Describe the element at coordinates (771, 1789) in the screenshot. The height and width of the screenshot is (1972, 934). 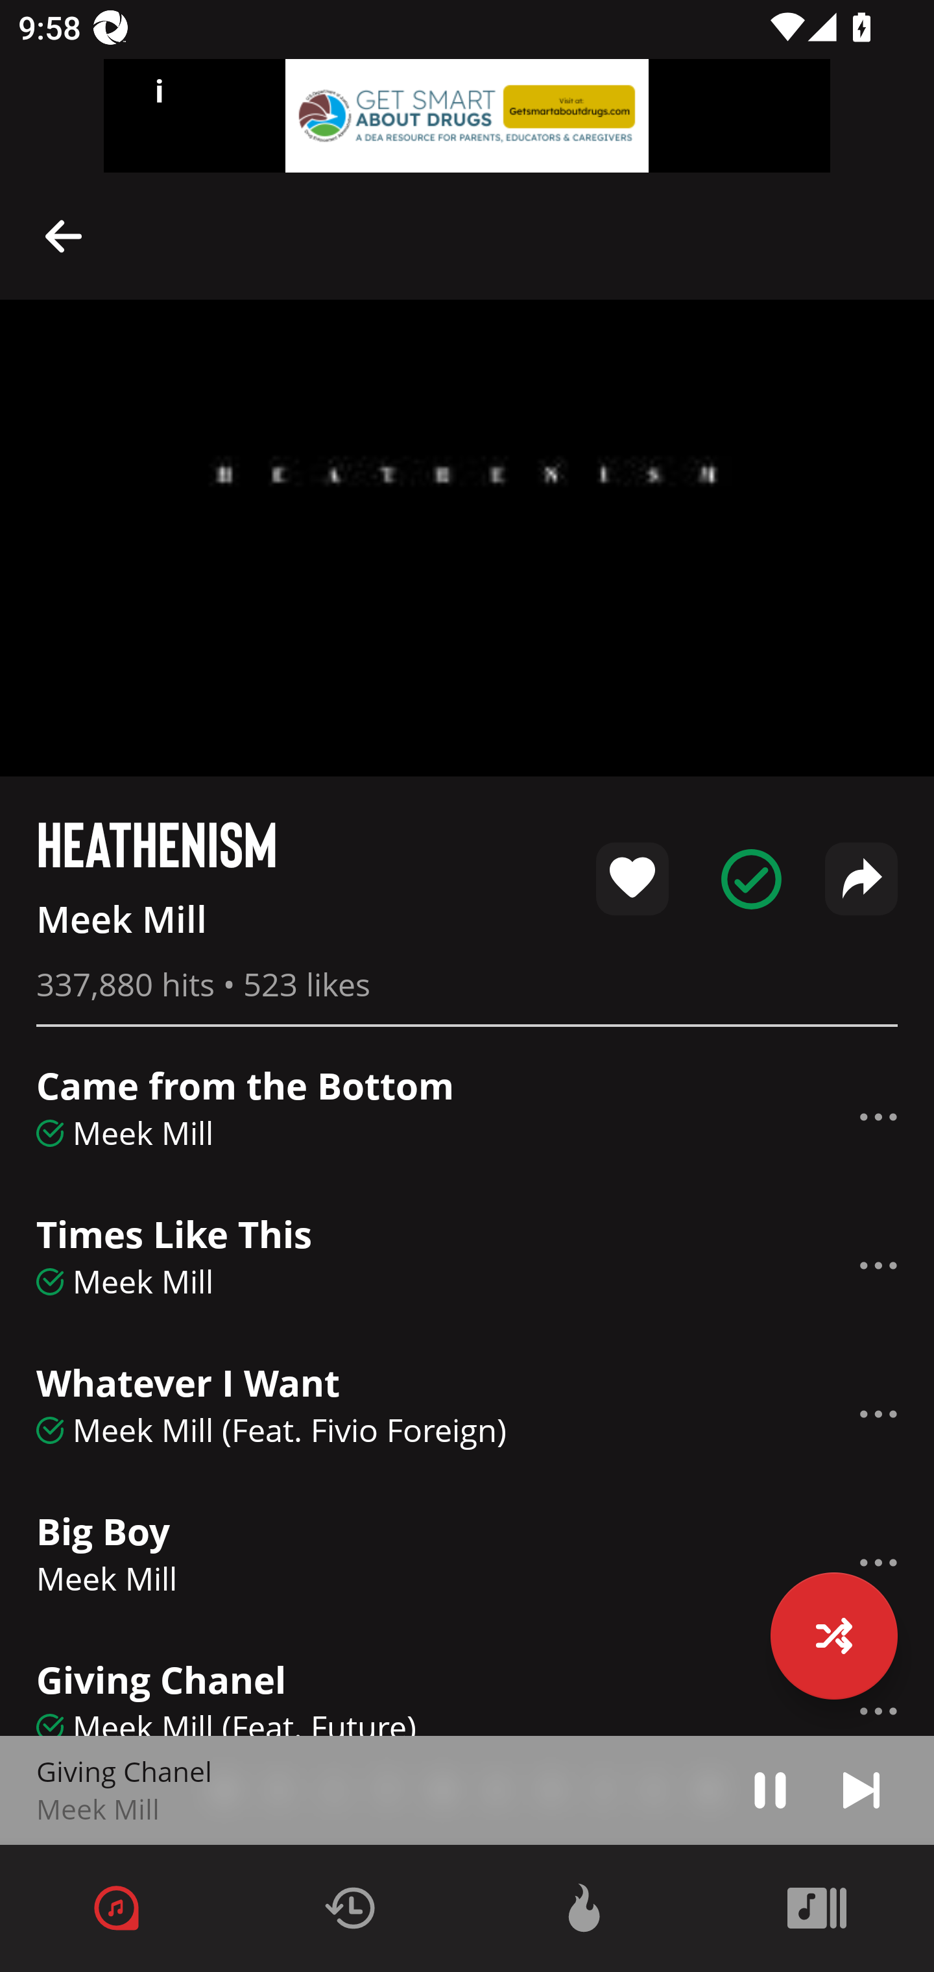
I see `Description` at that location.